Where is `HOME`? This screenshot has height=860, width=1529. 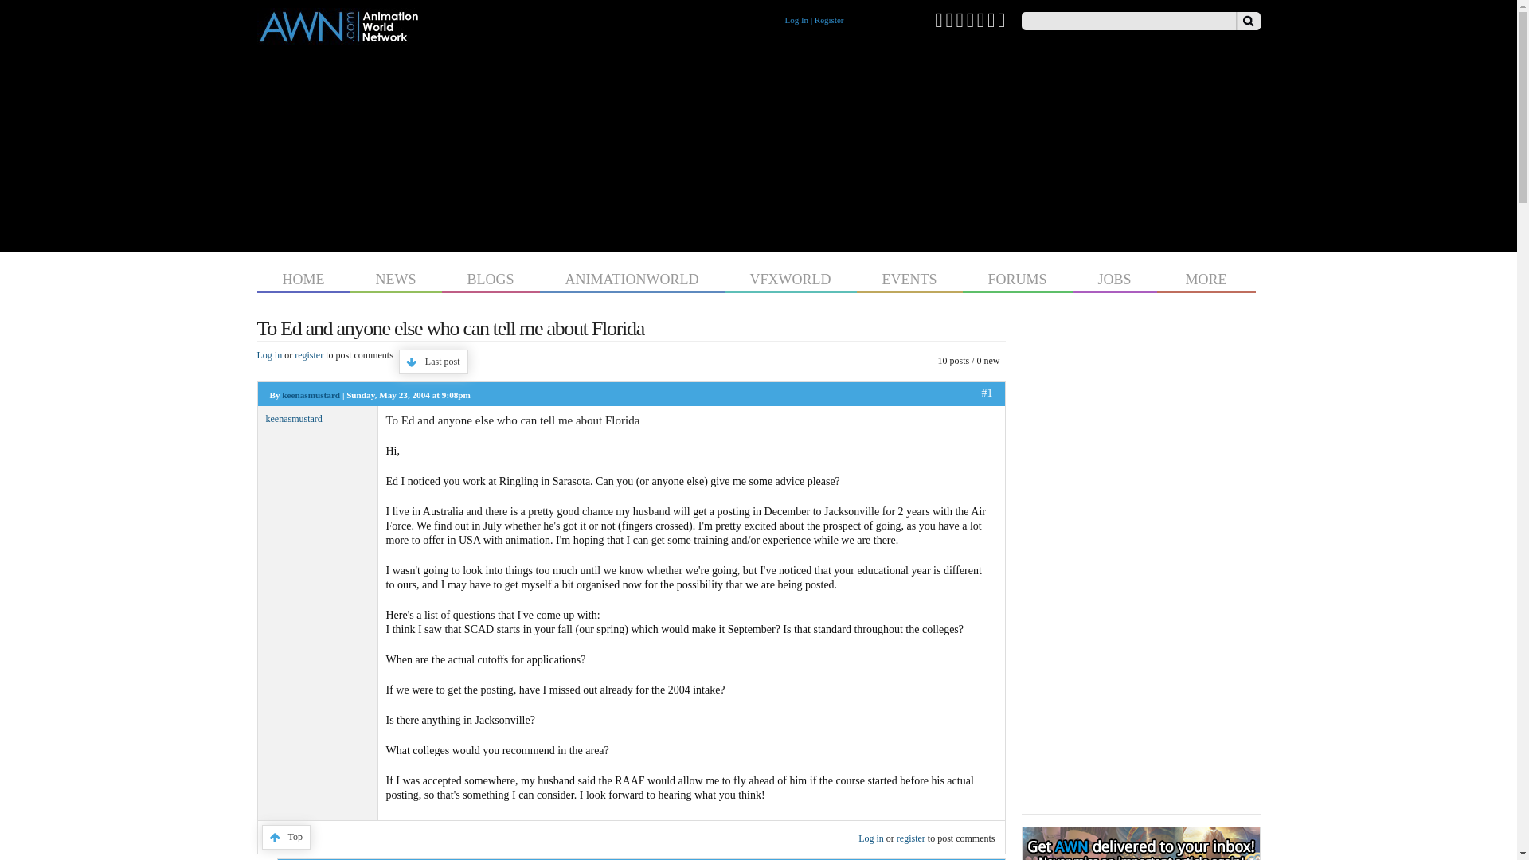 HOME is located at coordinates (303, 277).